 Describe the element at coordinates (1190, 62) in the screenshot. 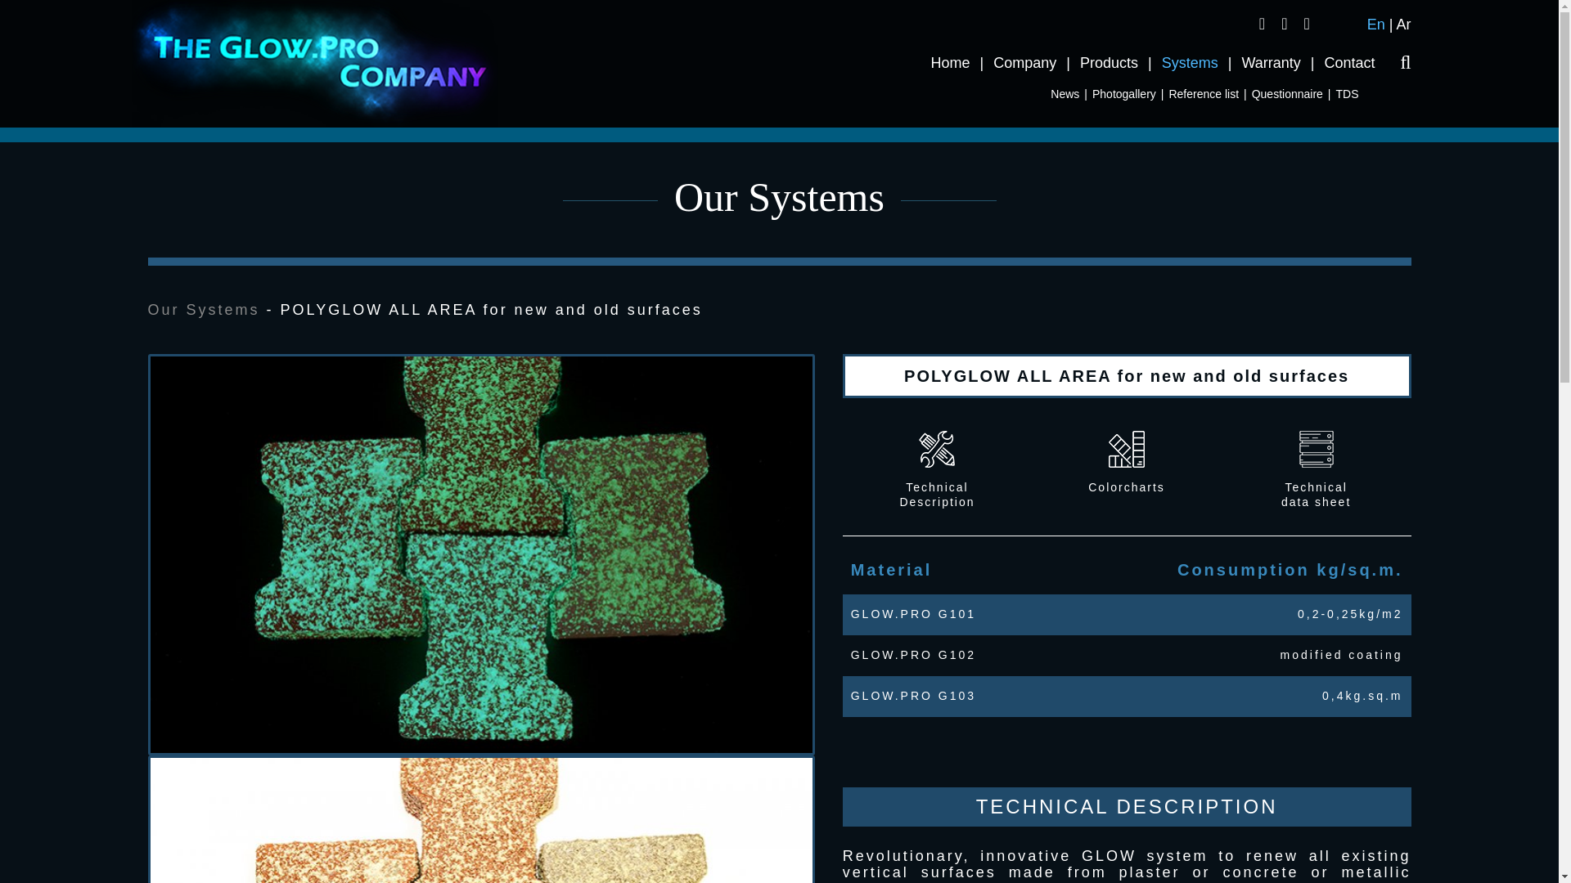

I see `Systems` at that location.